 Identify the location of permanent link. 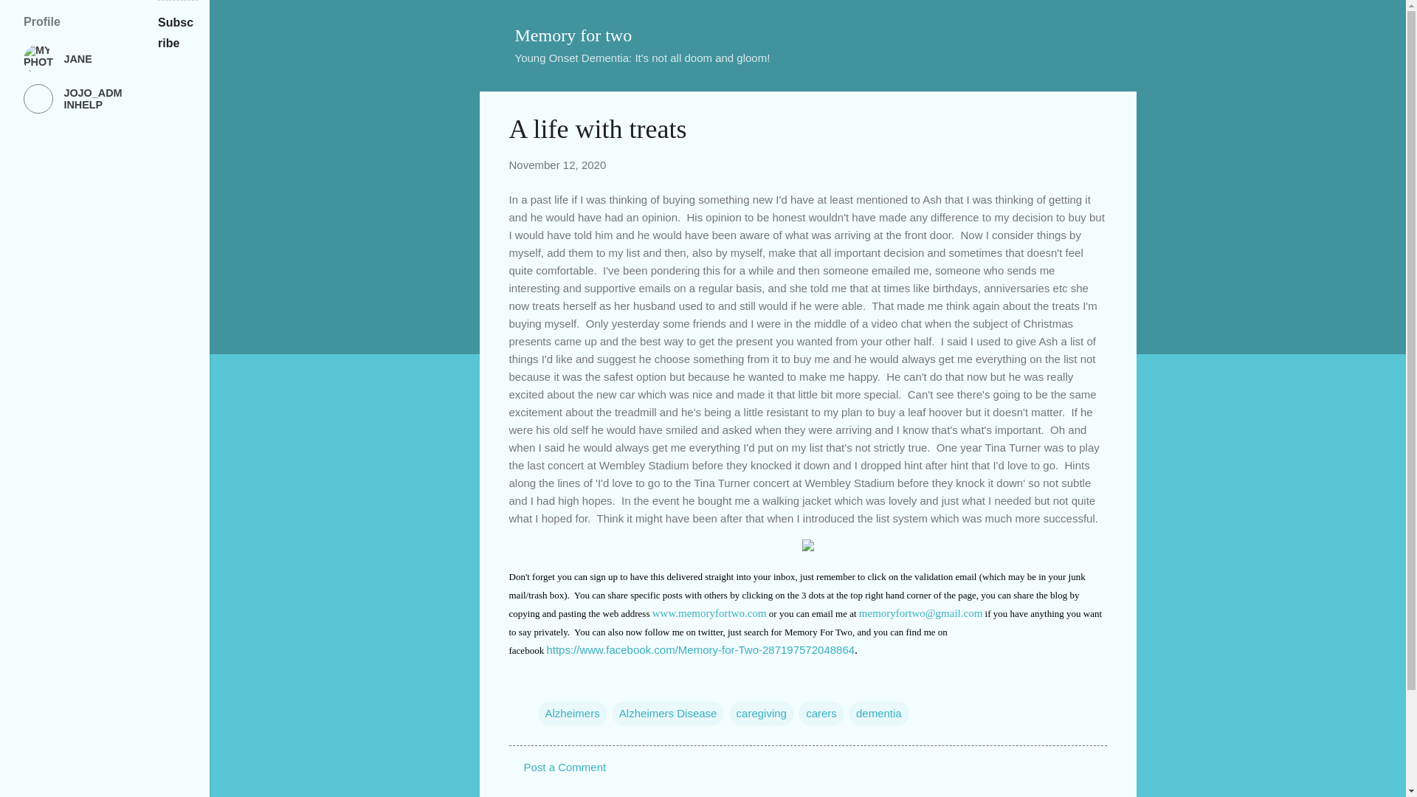
(557, 165).